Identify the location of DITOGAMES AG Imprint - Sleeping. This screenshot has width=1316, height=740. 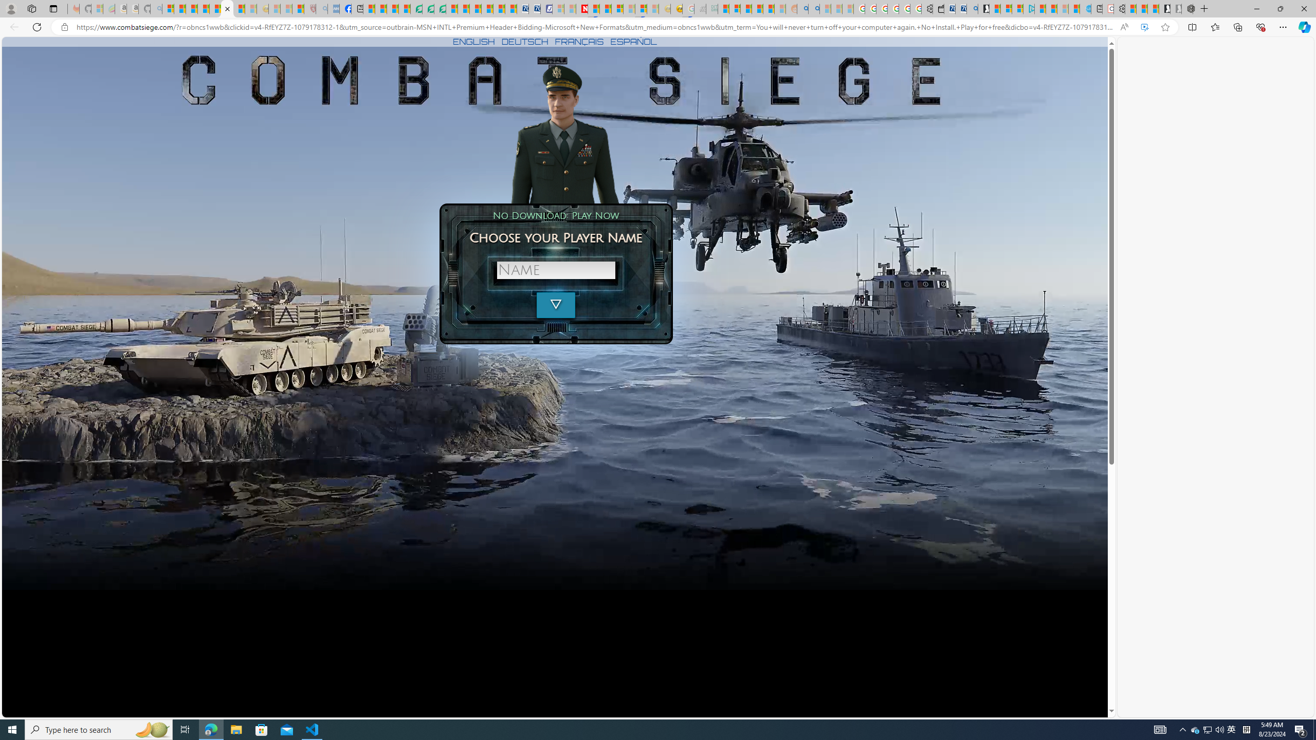
(711, 9).